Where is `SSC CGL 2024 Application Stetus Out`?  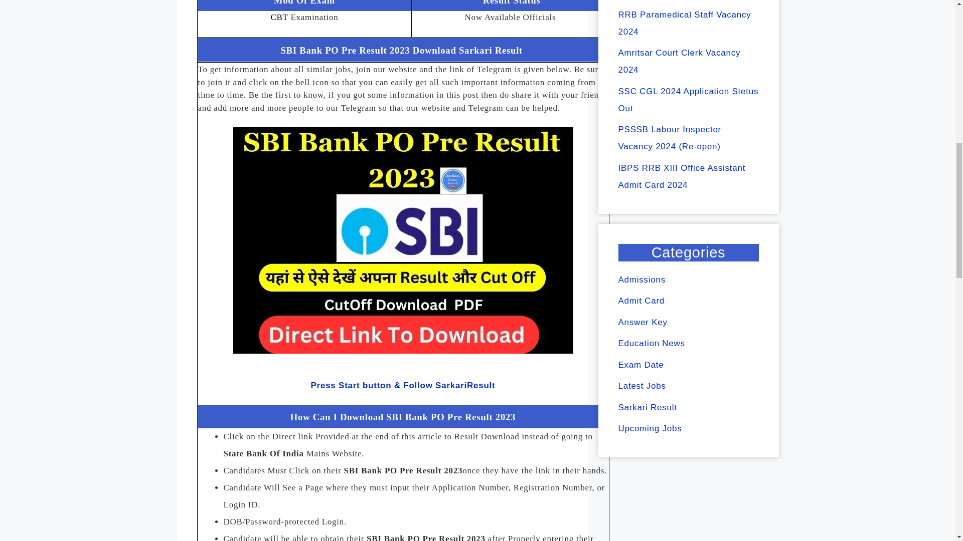
SSC CGL 2024 Application Stetus Out is located at coordinates (688, 99).